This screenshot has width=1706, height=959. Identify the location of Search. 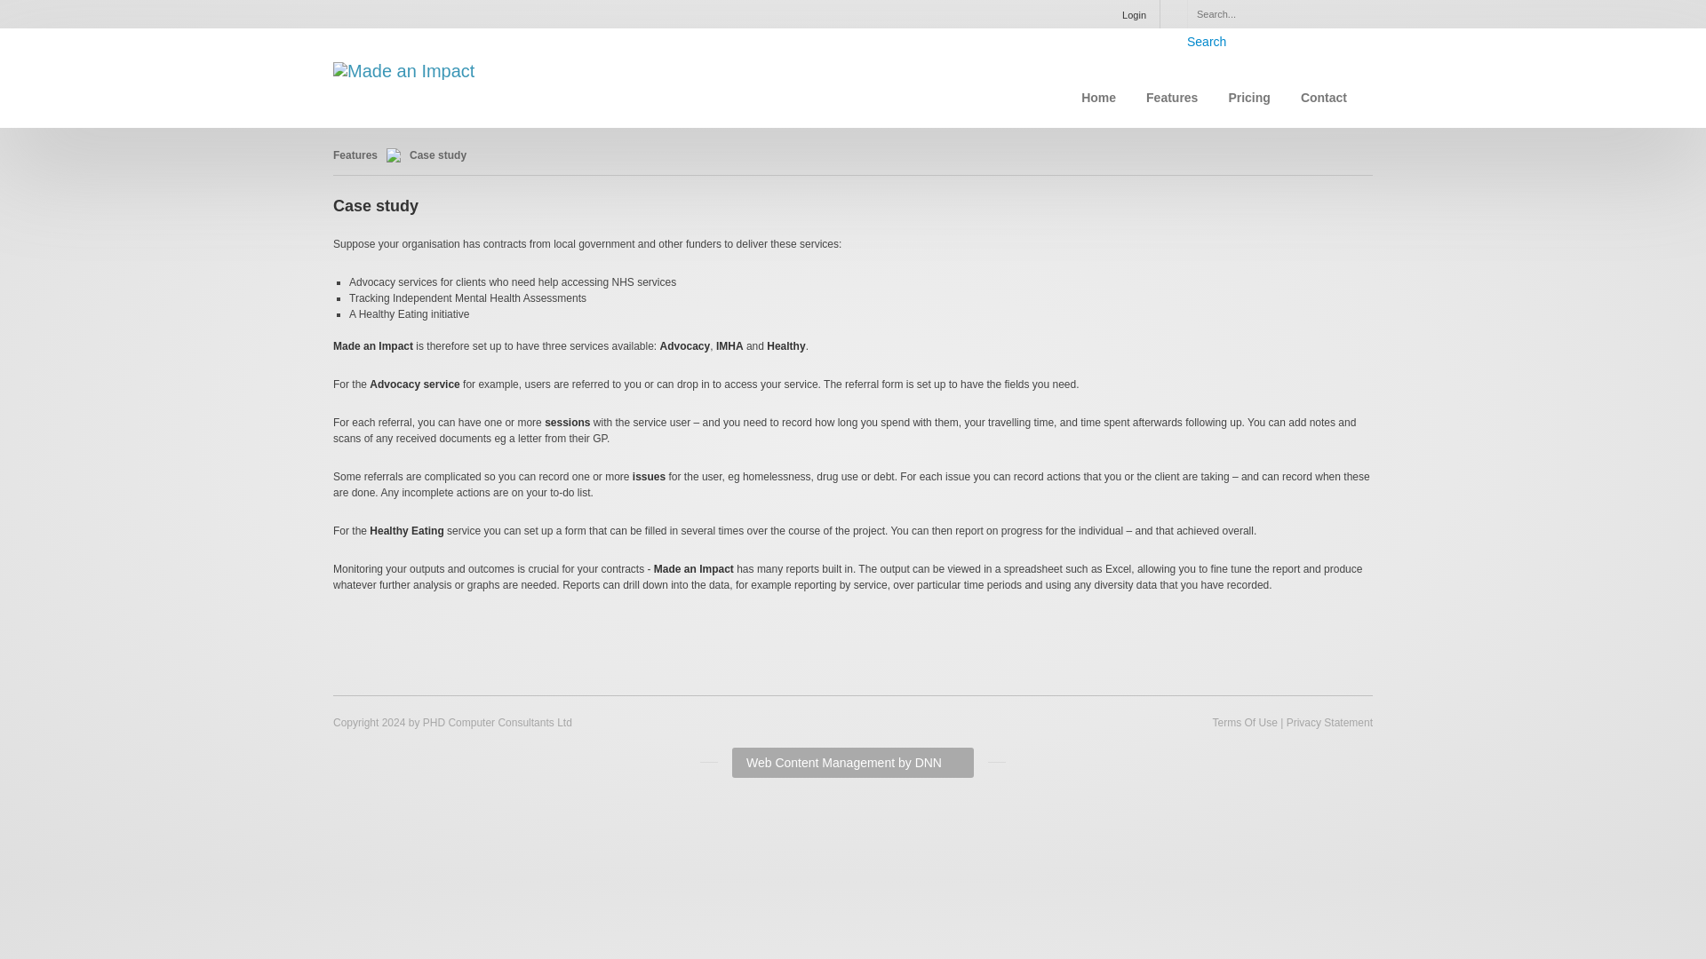
(1207, 41).